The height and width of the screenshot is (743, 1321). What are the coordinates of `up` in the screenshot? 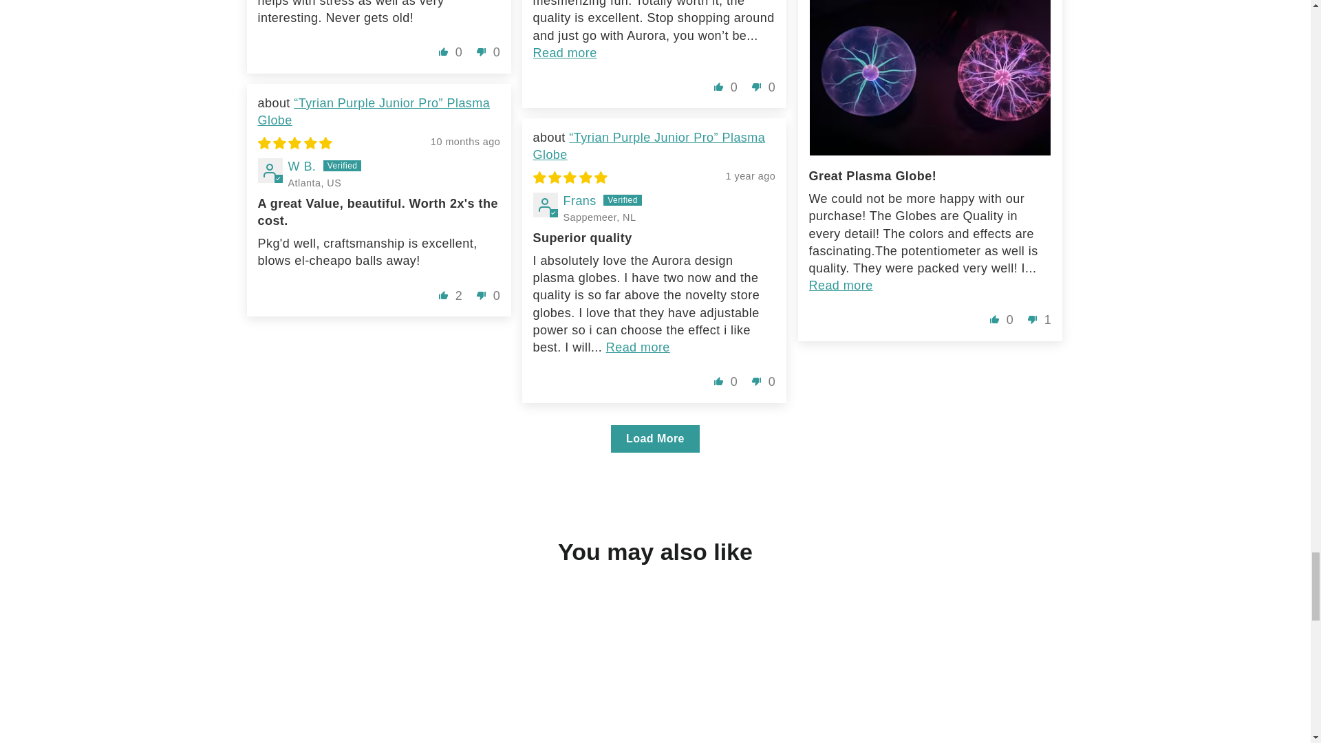 It's located at (443, 51).